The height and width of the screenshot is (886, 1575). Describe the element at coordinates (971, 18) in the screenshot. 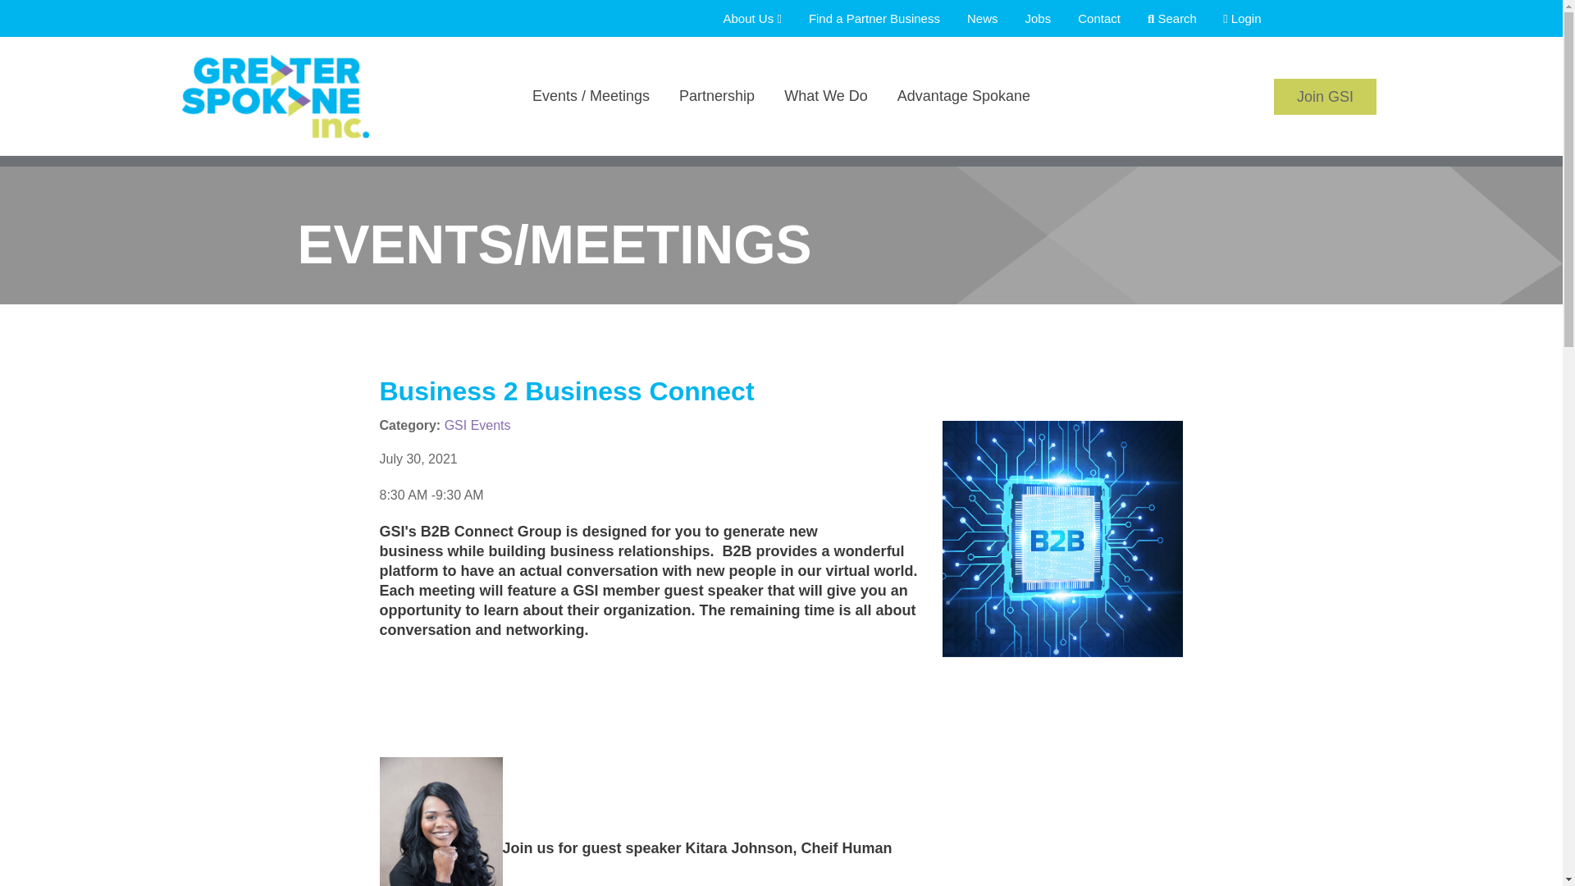

I see `News` at that location.